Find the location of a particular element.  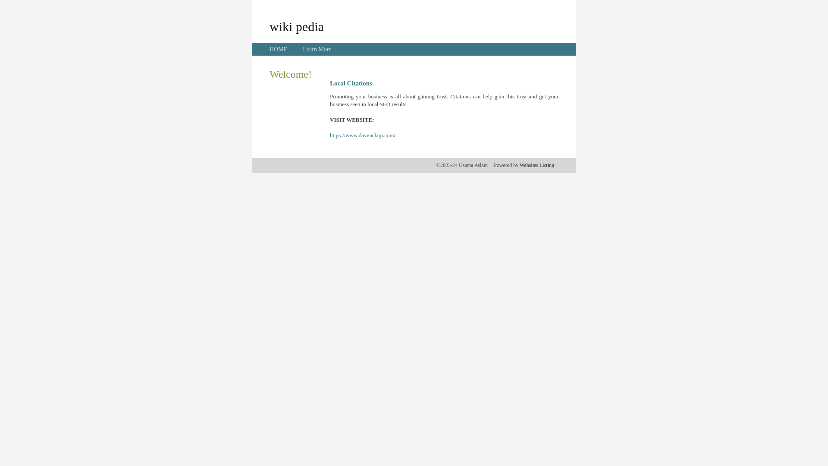

wiki pedia is located at coordinates (297, 26).